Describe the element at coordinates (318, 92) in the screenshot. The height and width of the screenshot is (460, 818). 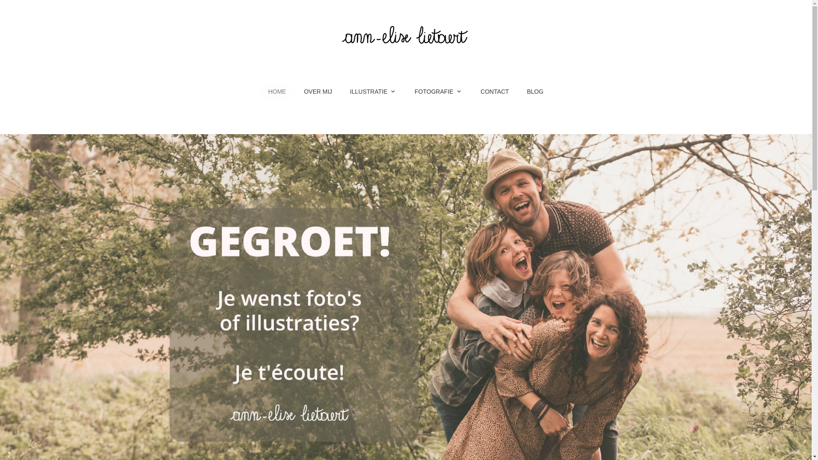
I see `OVER MIJ` at that location.